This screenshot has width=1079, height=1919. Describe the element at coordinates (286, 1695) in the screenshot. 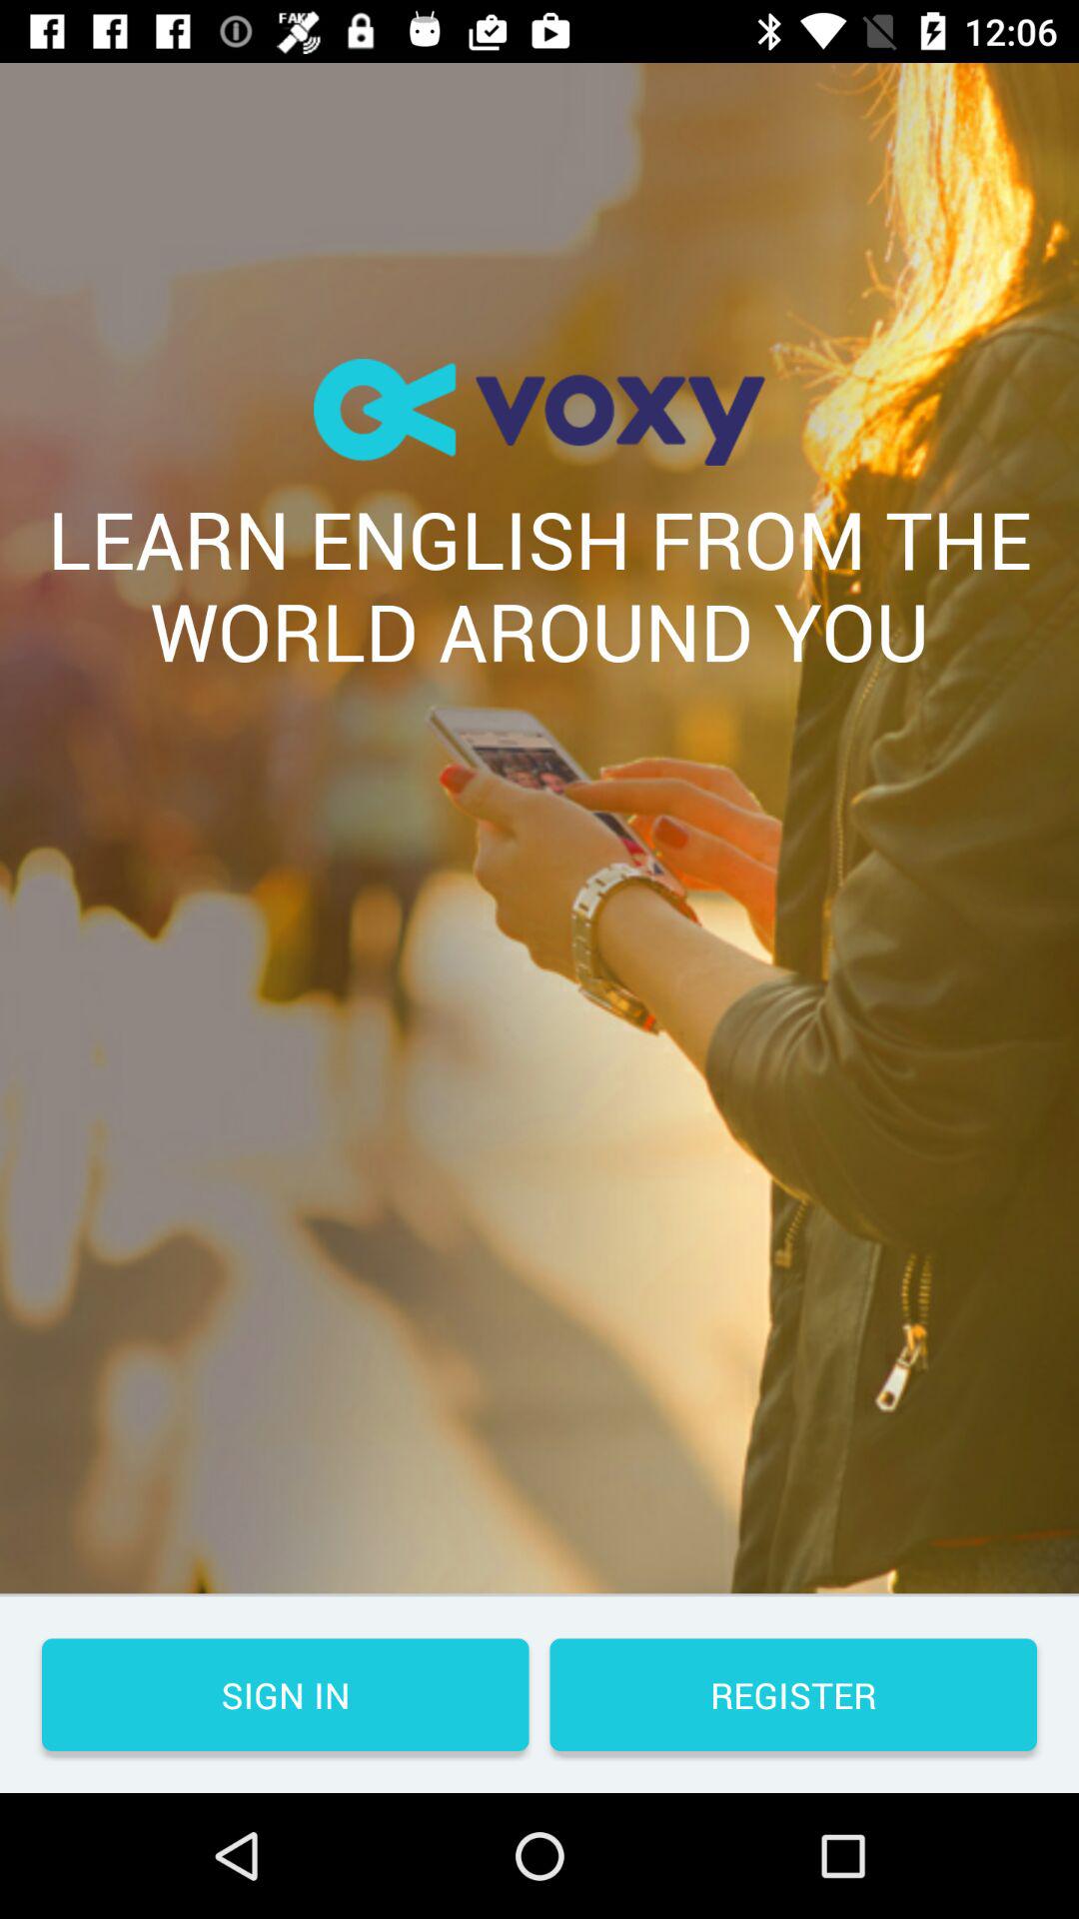

I see `launch button at the bottom left corner` at that location.